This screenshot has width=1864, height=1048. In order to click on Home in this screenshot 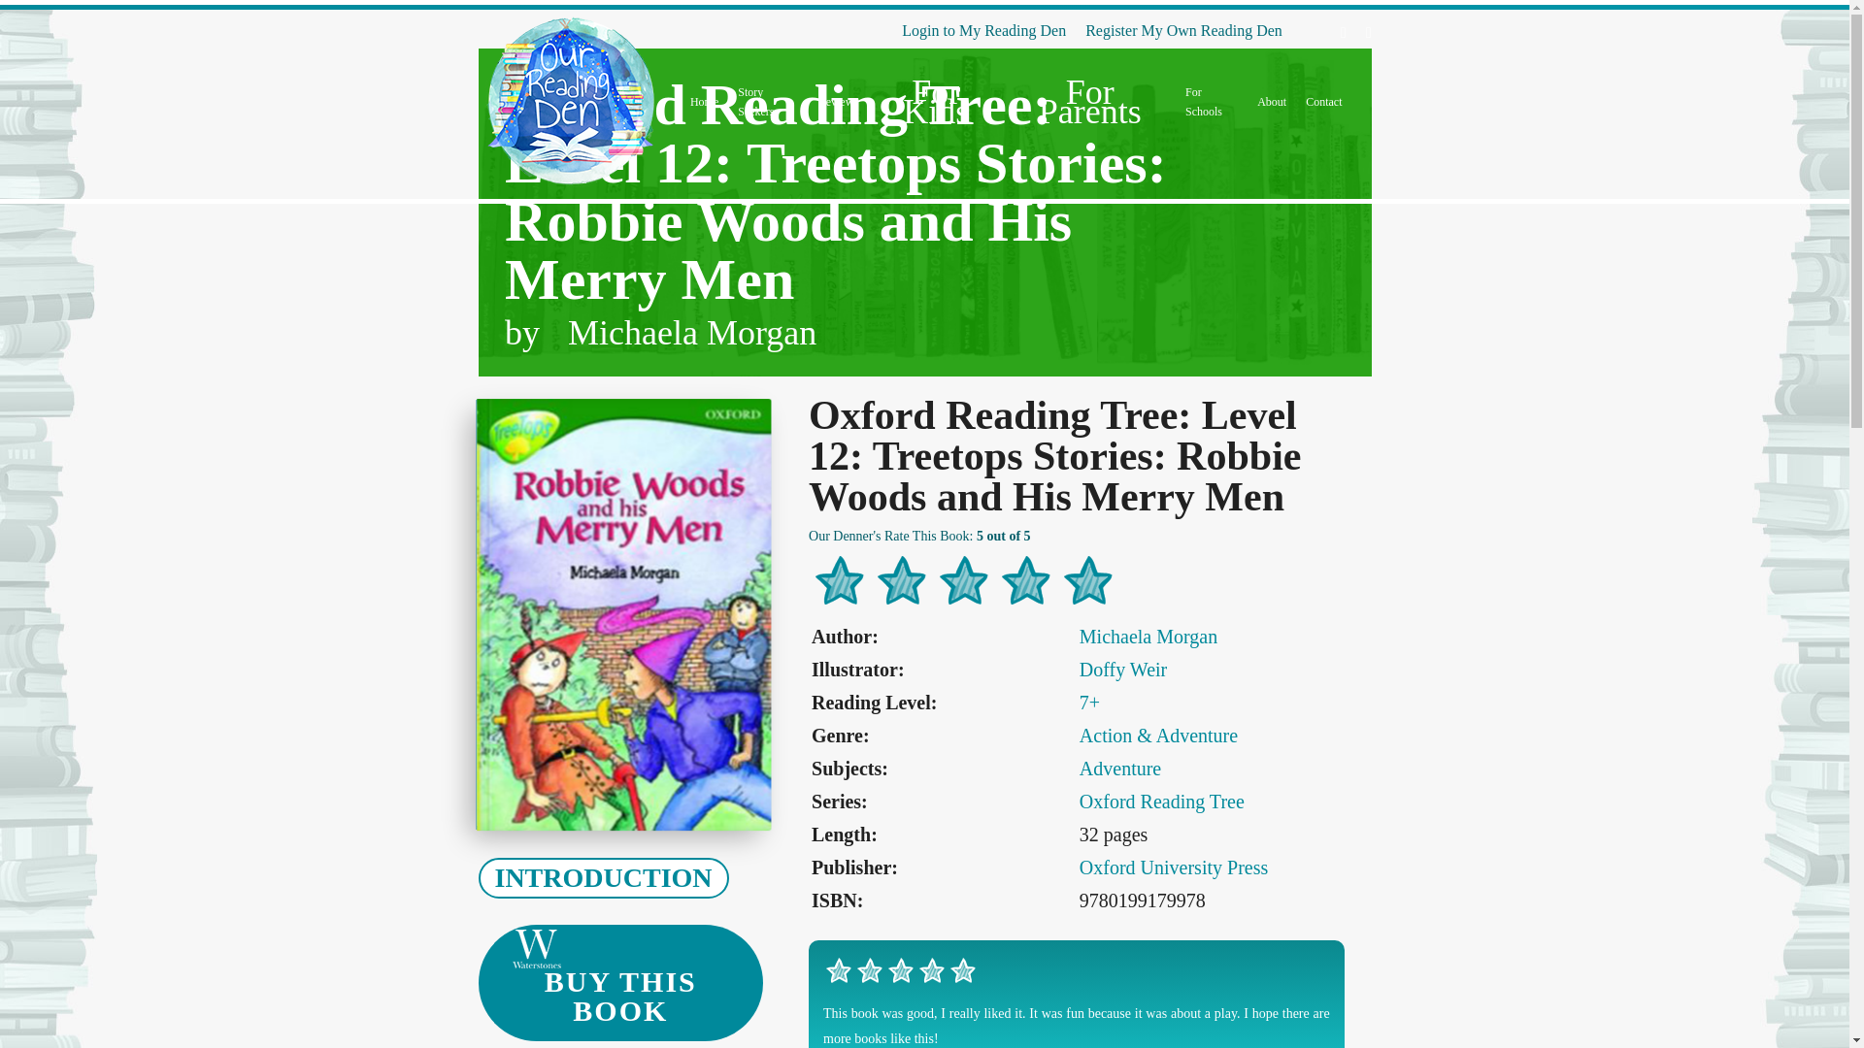, I will do `click(703, 101)`.